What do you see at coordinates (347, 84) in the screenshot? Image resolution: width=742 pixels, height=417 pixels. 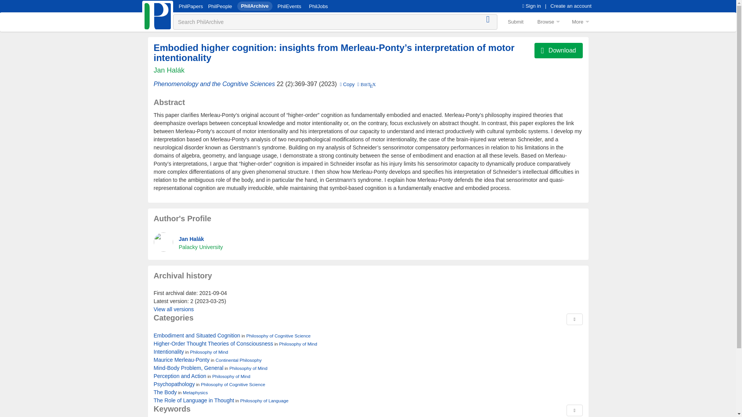 I see `Copy text citation to clipboard` at bounding box center [347, 84].